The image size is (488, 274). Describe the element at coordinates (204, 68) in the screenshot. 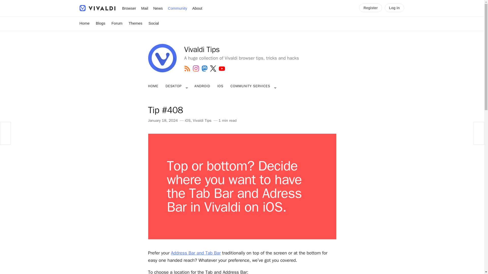

I see `Mastodon` at that location.